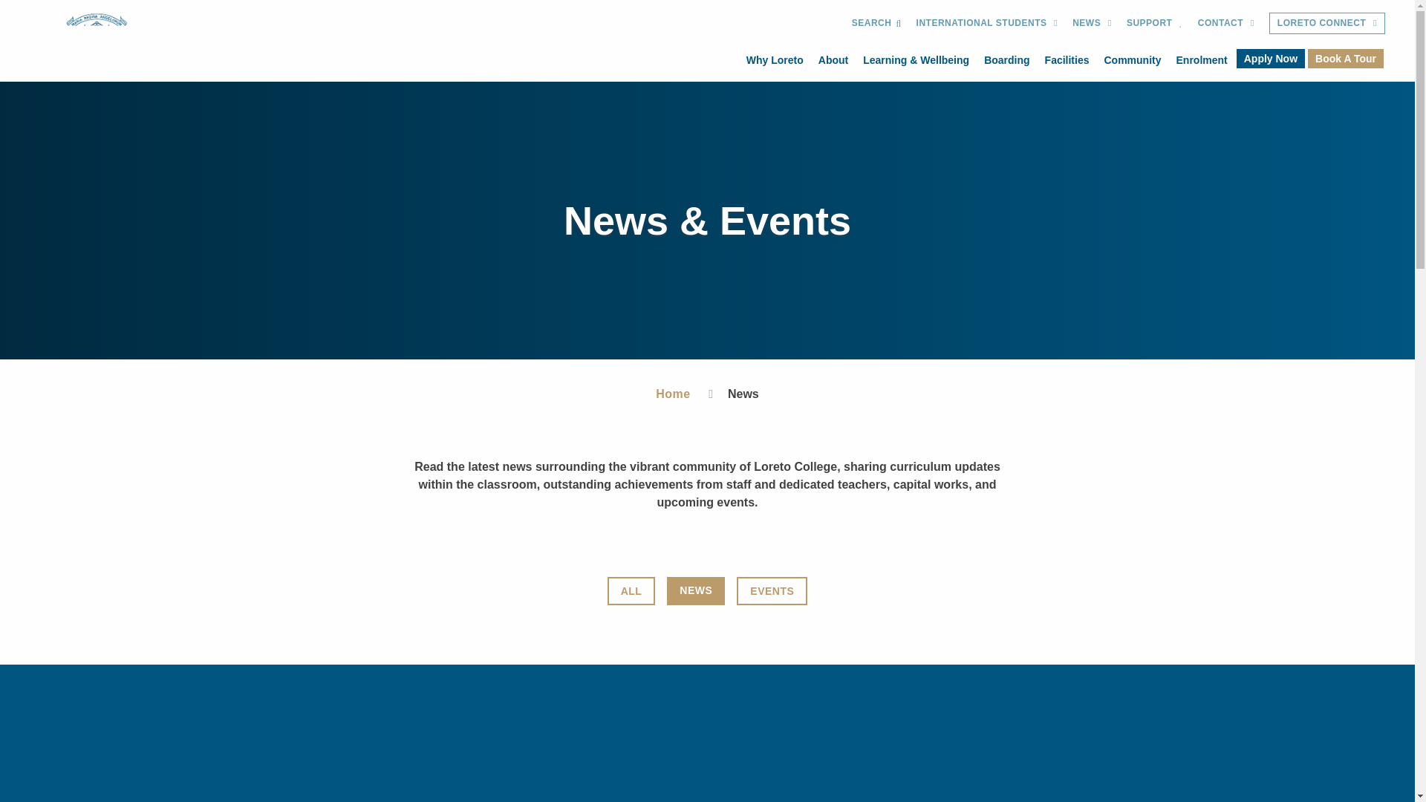 The width and height of the screenshot is (1426, 802). I want to click on 2025 Term Dates, so click(529, 733).